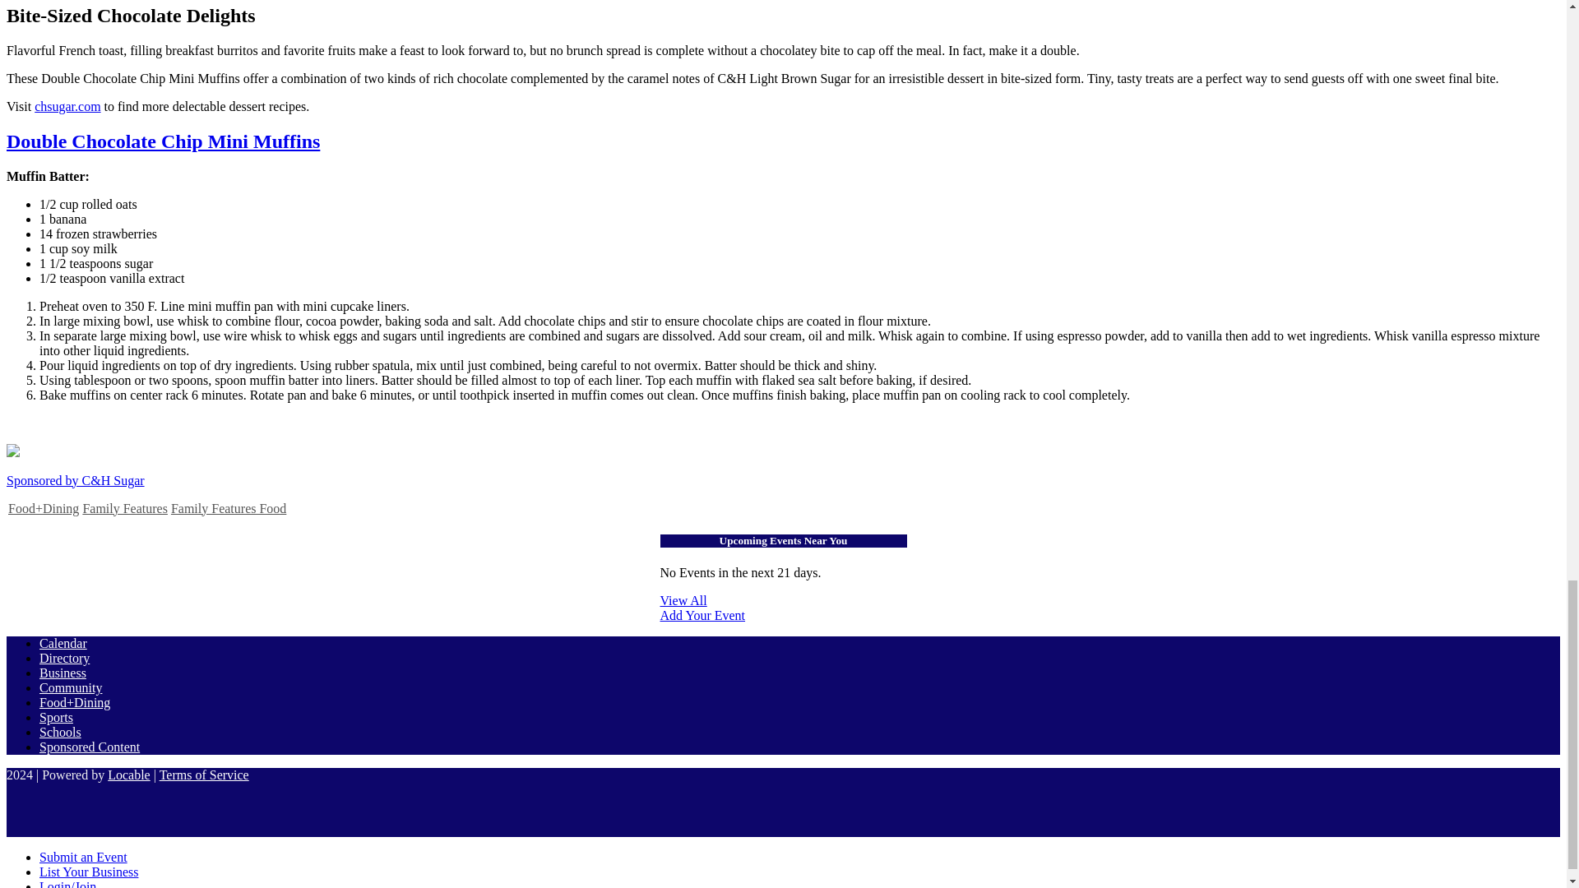  Describe the element at coordinates (783, 622) in the screenshot. I see `Add Your Event` at that location.